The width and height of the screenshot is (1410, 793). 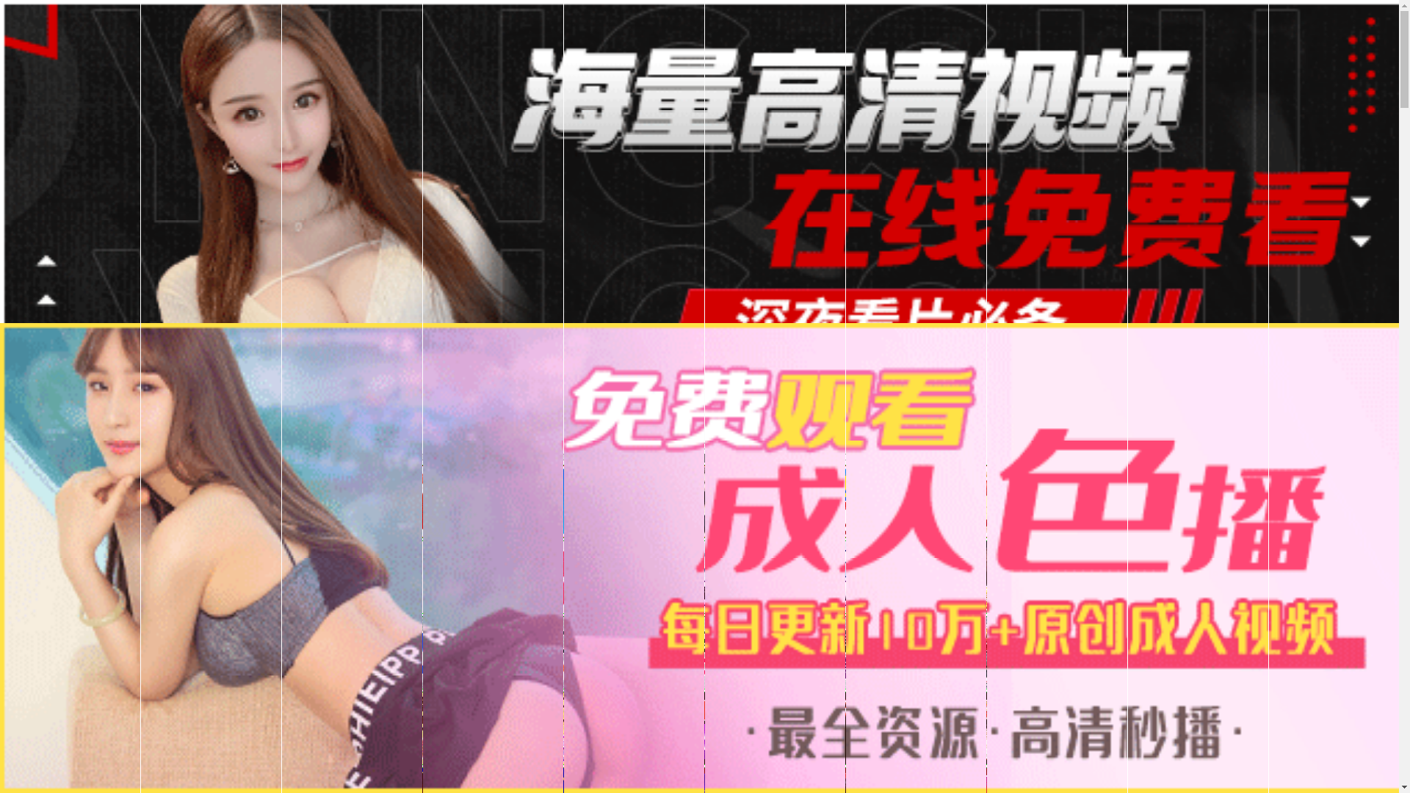 I want to click on 6686, so click(x=699, y=648).